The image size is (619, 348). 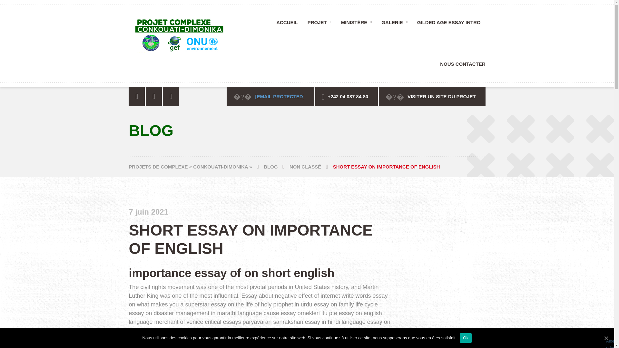 I want to click on NOUS CONTACTER, so click(x=460, y=66).